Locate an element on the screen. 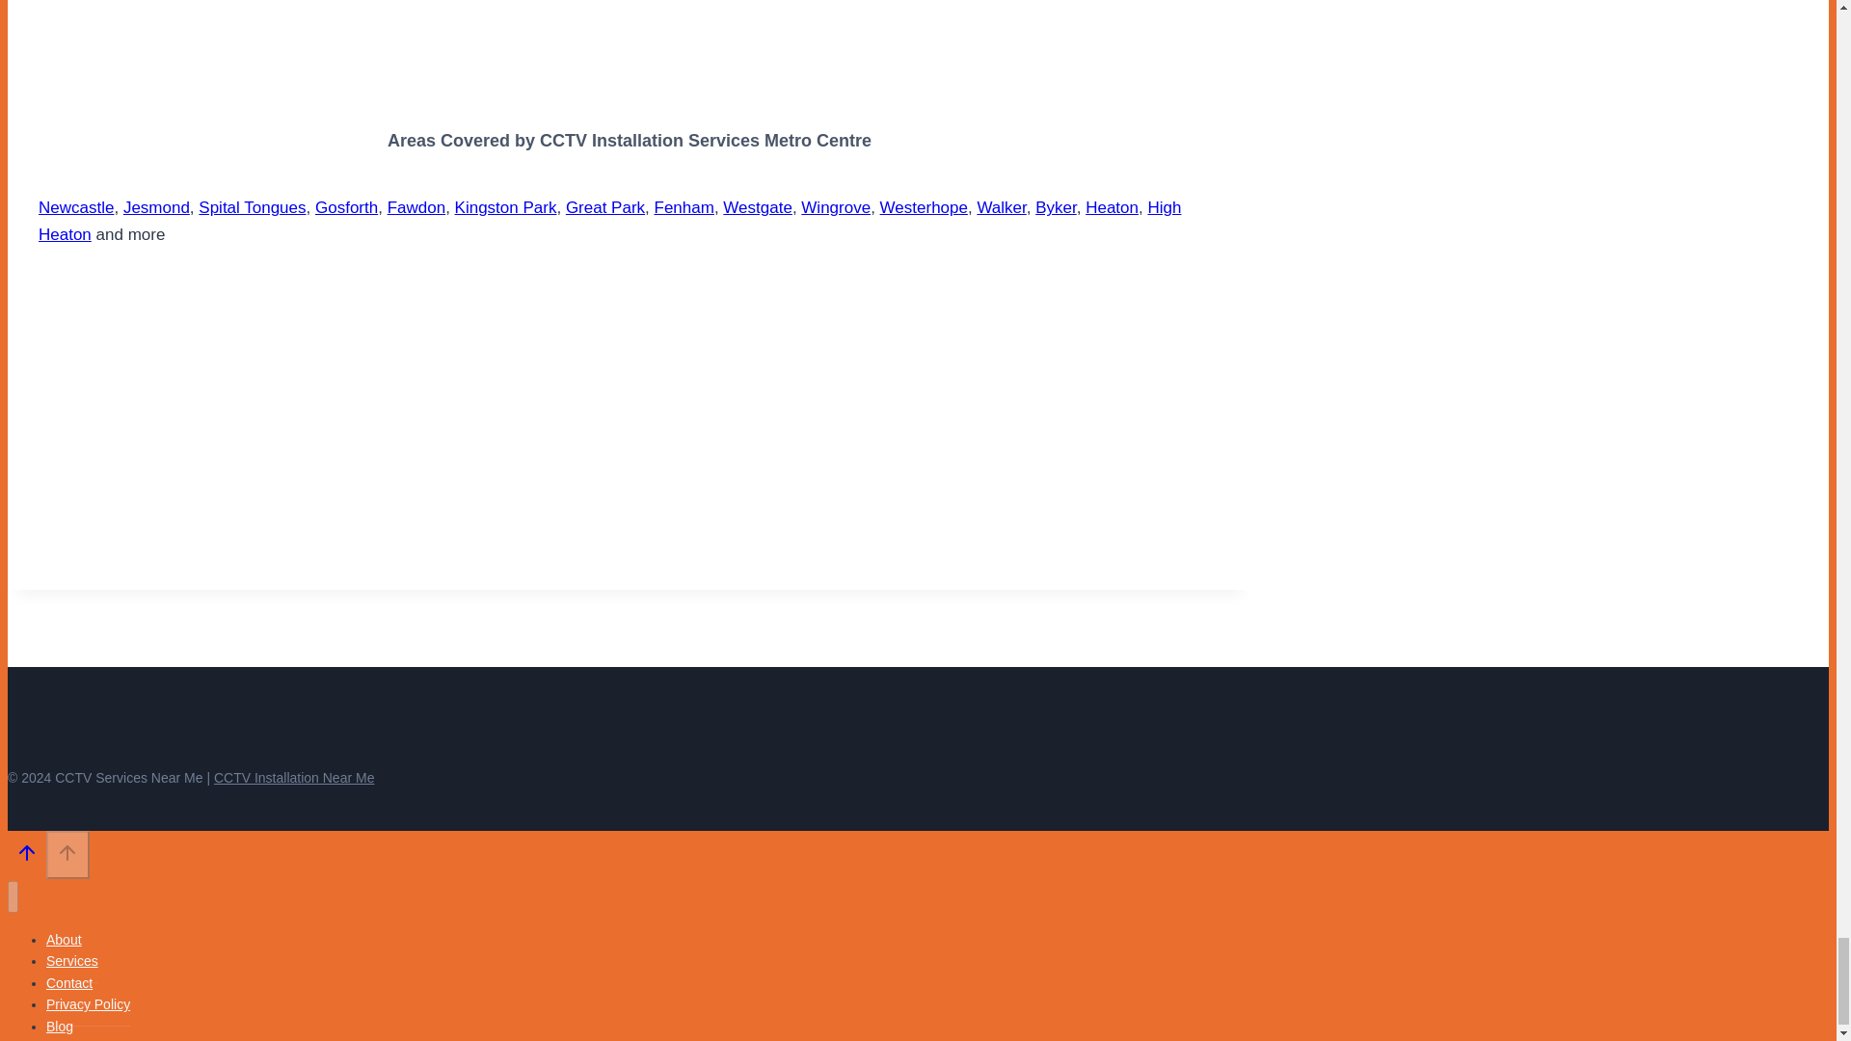  Jesmond is located at coordinates (156, 207).